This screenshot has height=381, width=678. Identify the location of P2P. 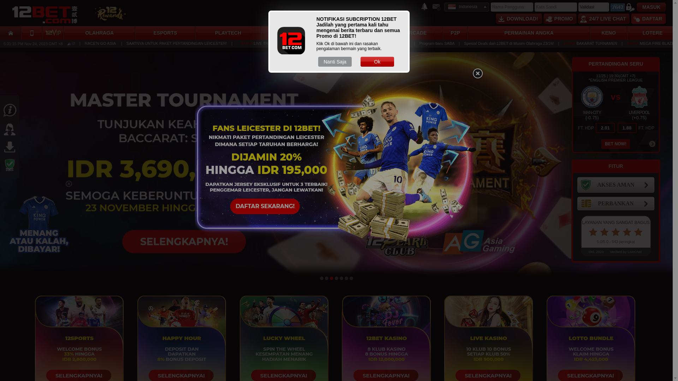
(455, 33).